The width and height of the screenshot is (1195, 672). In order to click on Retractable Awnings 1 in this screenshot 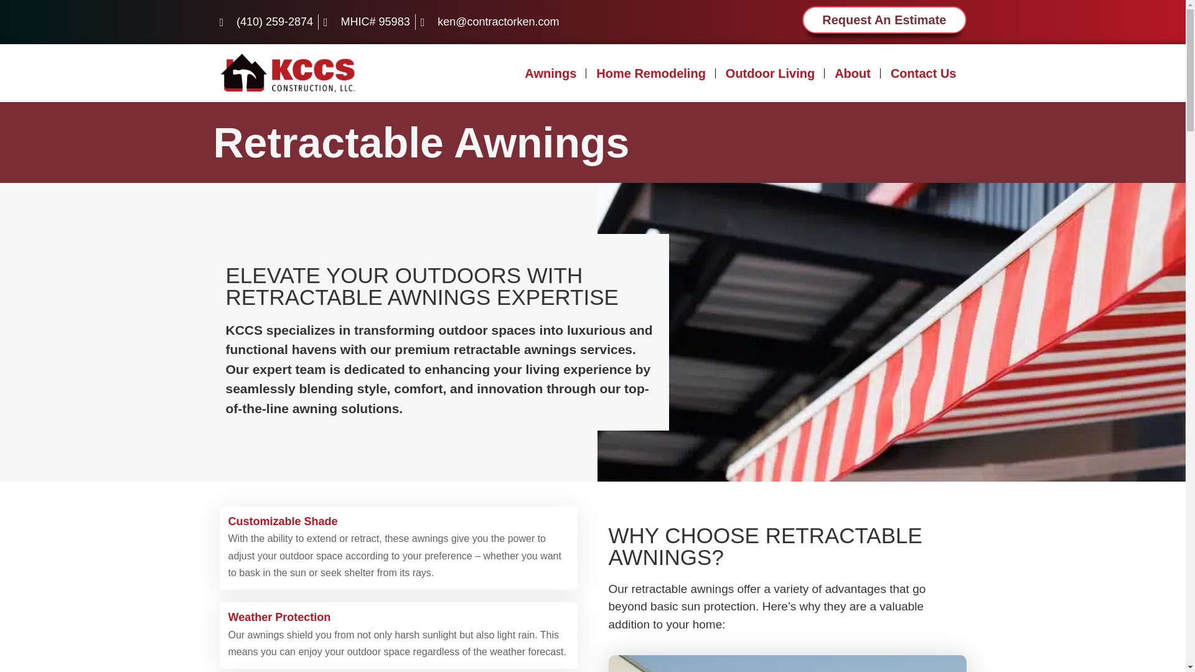, I will do `click(787, 663)`.